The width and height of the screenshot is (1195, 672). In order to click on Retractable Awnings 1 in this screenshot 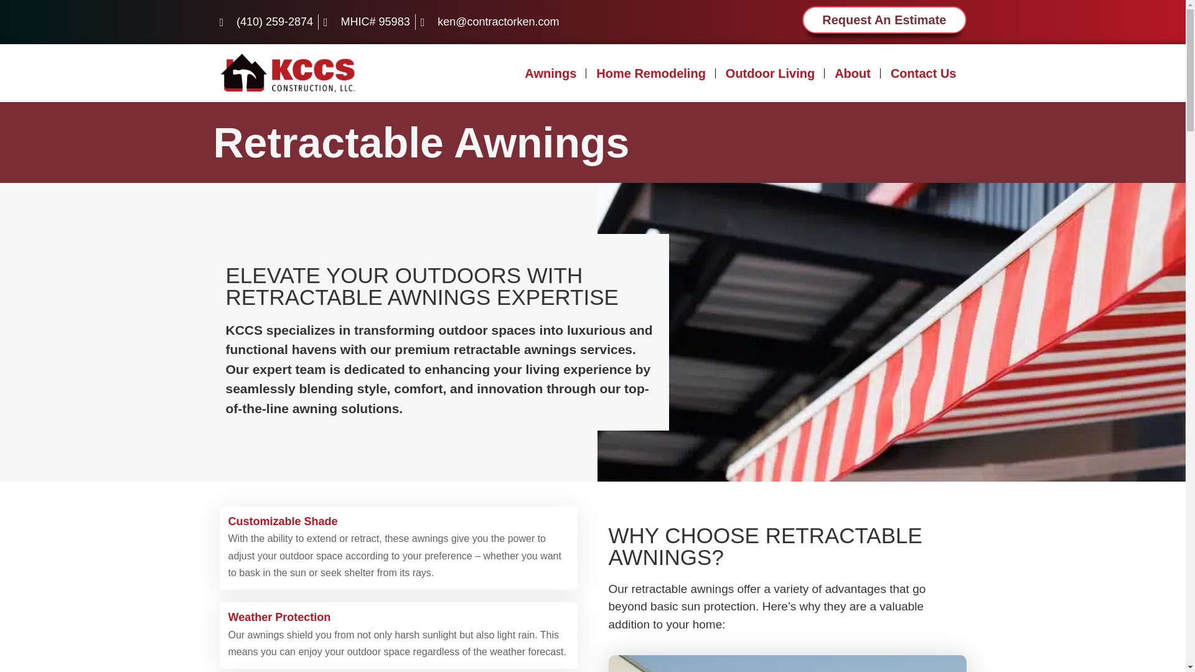, I will do `click(787, 663)`.